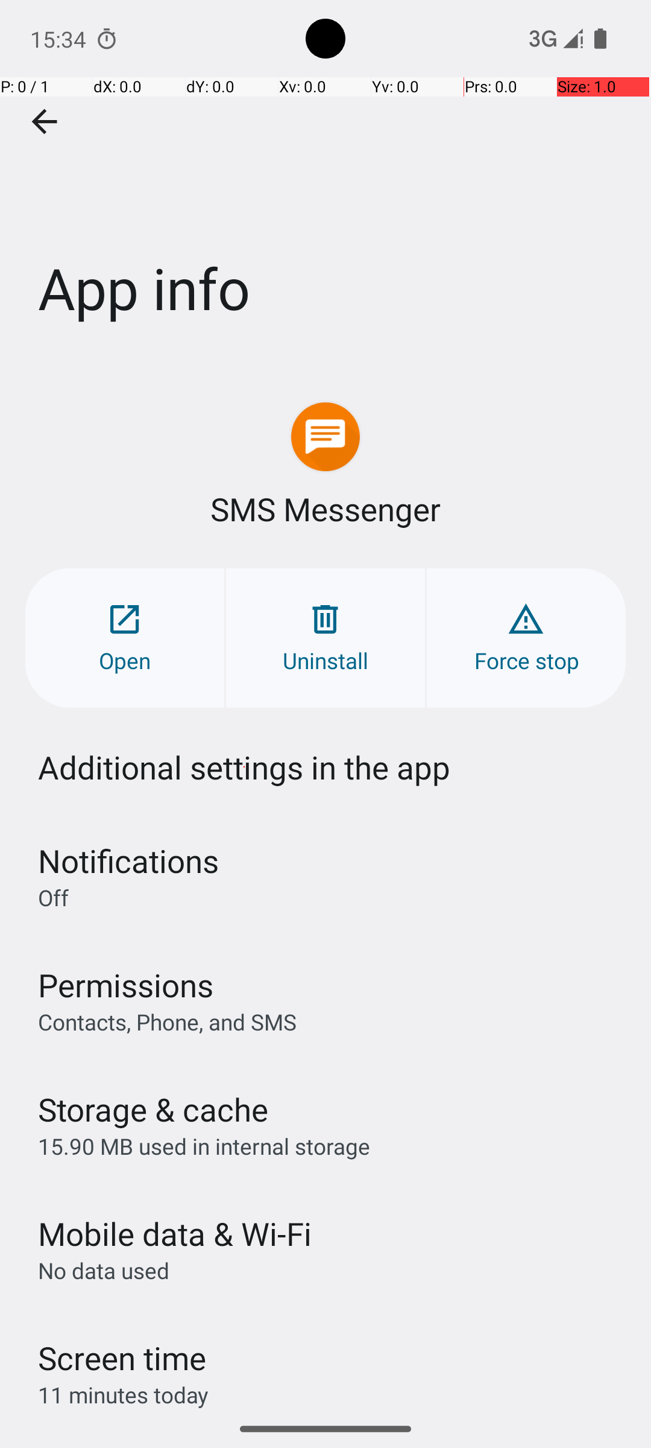  Describe the element at coordinates (168, 1021) in the screenshot. I see `Contacts, Phone, and SMS` at that location.